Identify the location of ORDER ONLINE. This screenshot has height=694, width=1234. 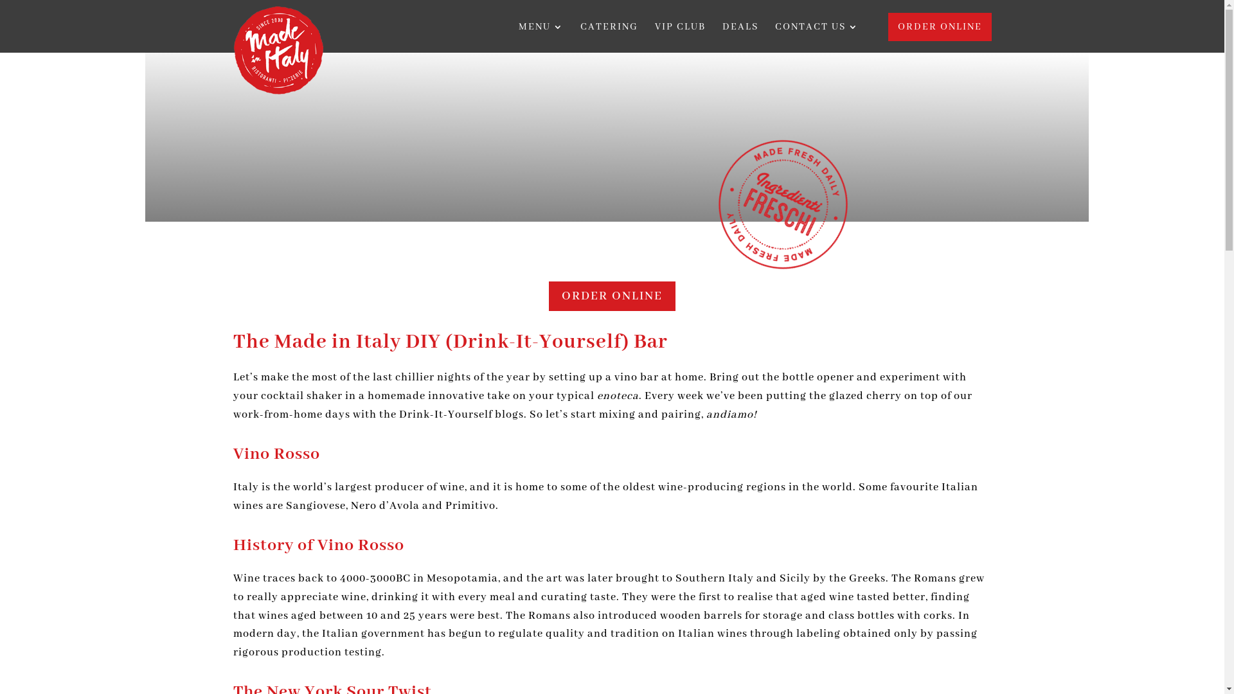
(940, 27).